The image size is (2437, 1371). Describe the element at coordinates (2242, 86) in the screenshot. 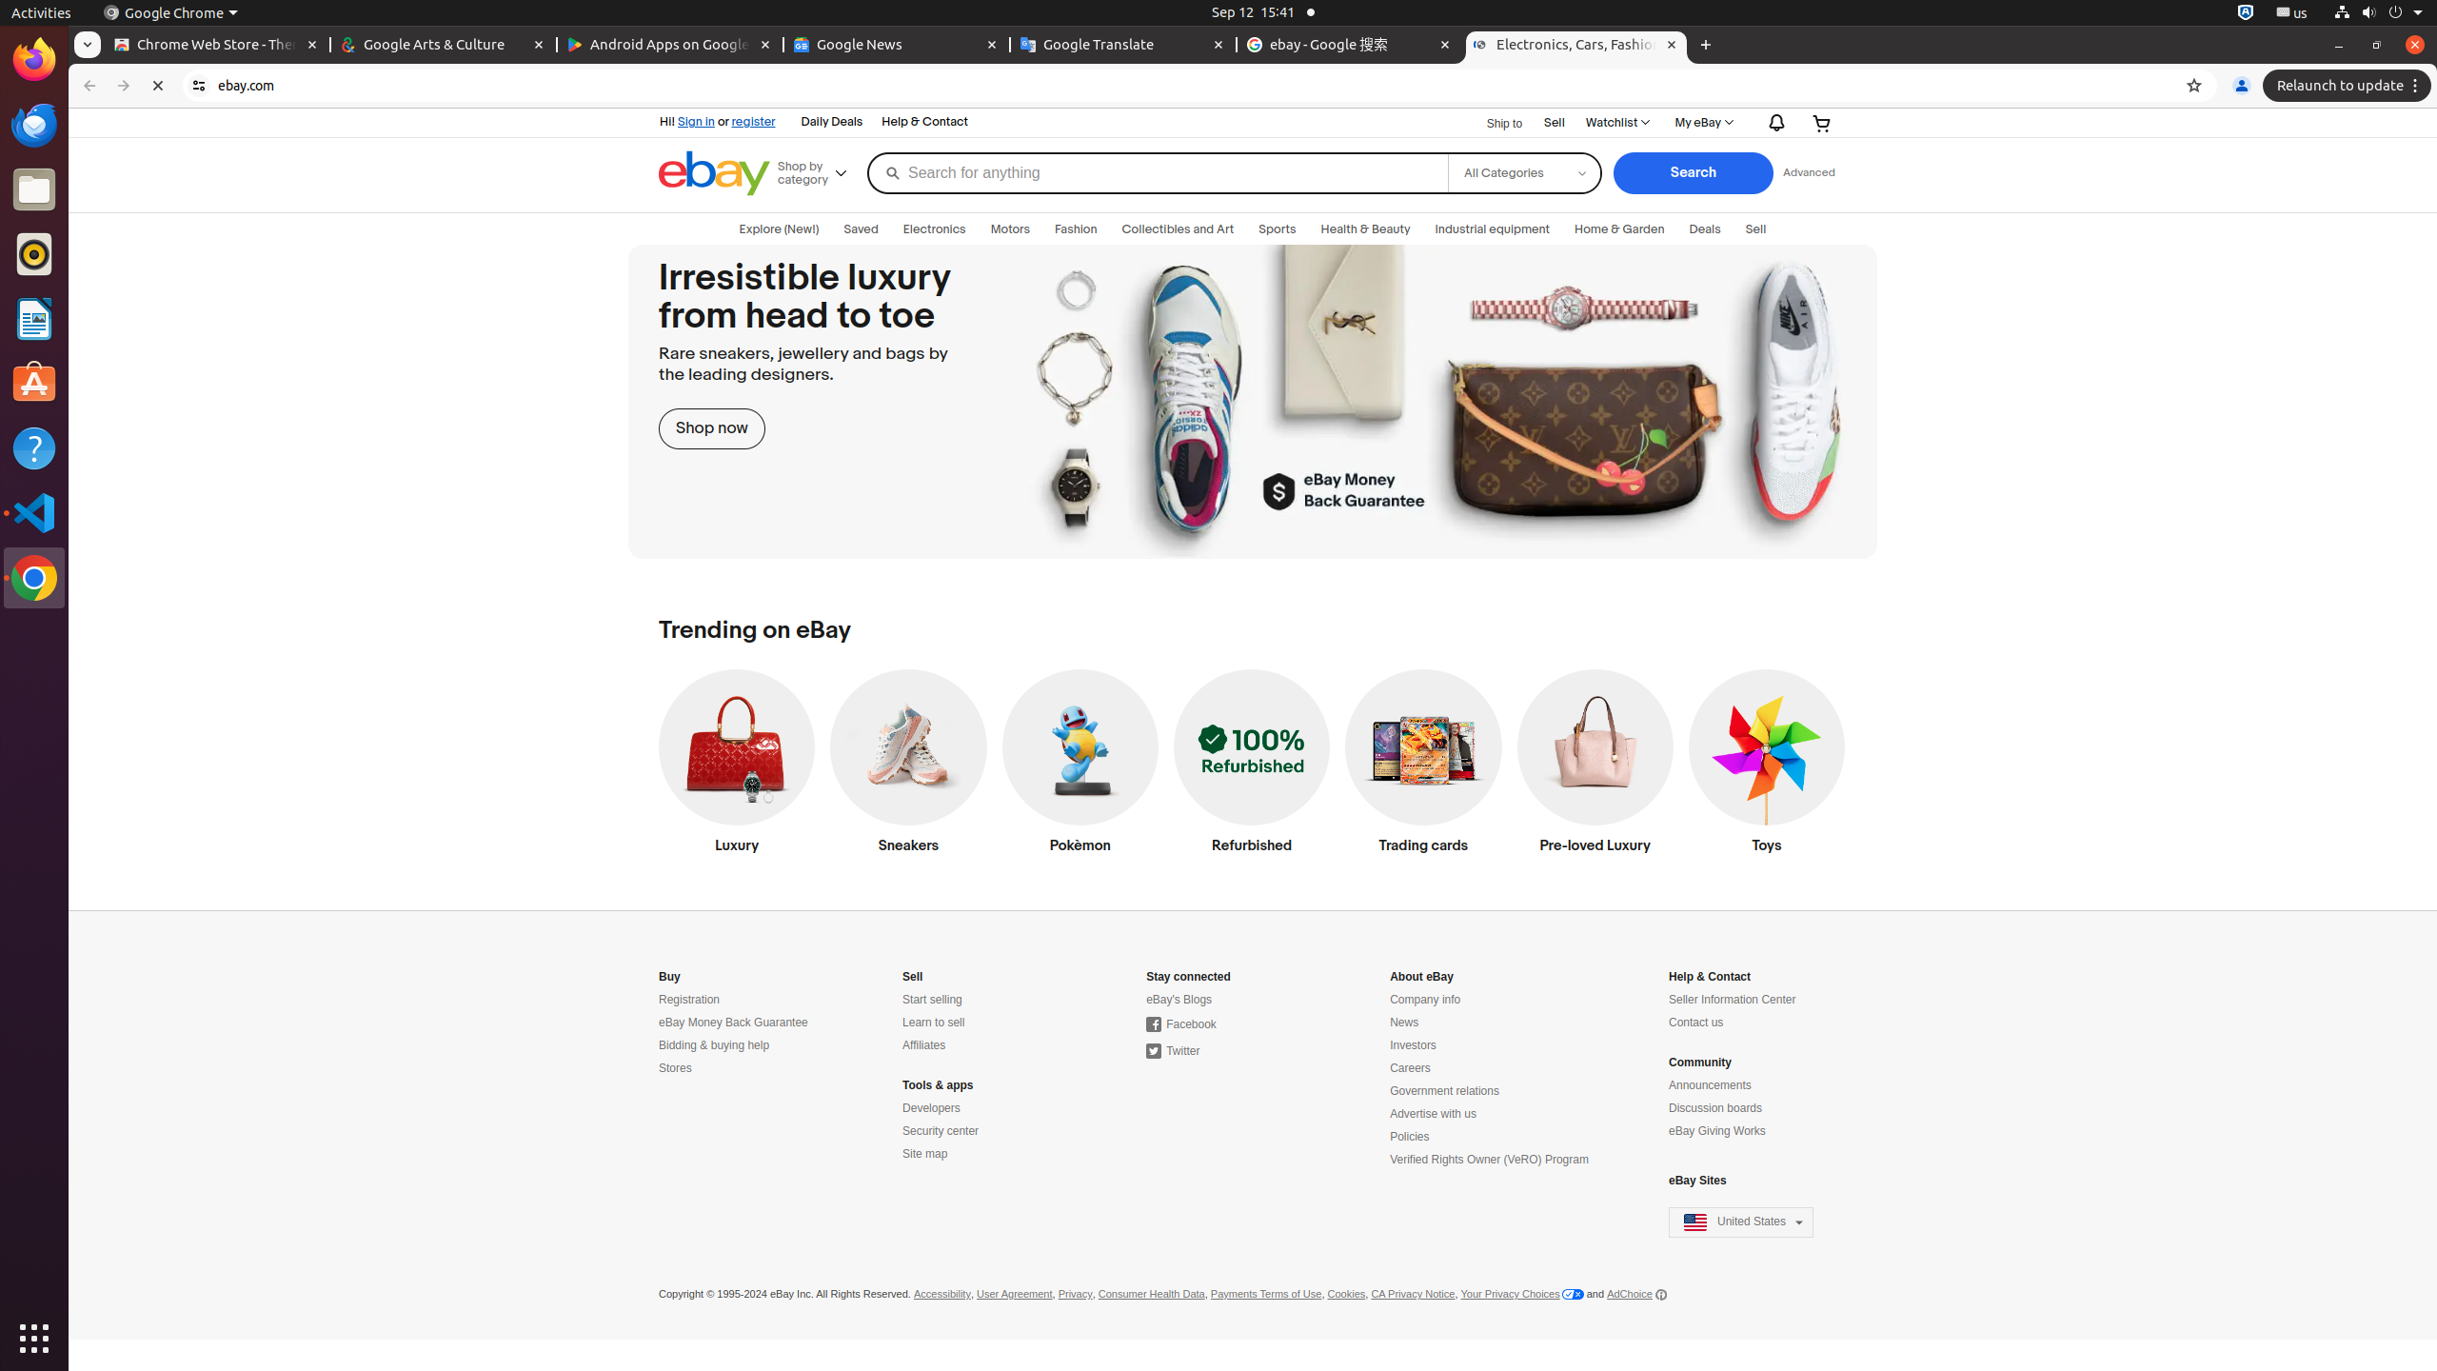

I see `You` at that location.